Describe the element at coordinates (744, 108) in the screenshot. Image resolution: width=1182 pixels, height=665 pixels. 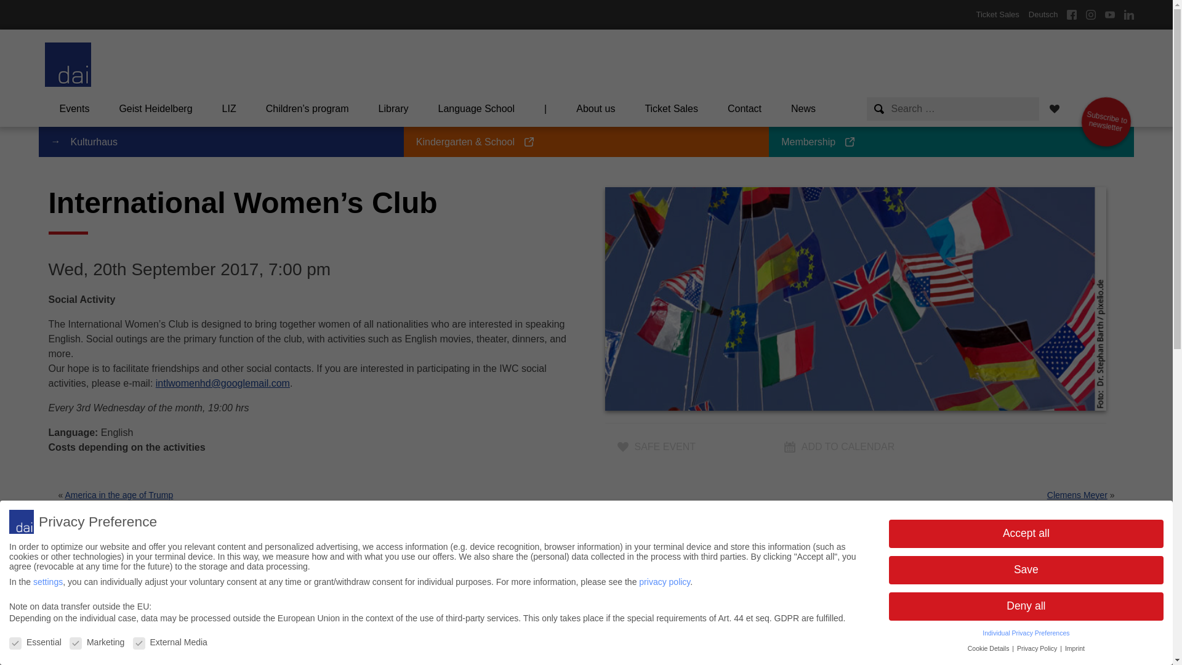
I see `Contact` at that location.